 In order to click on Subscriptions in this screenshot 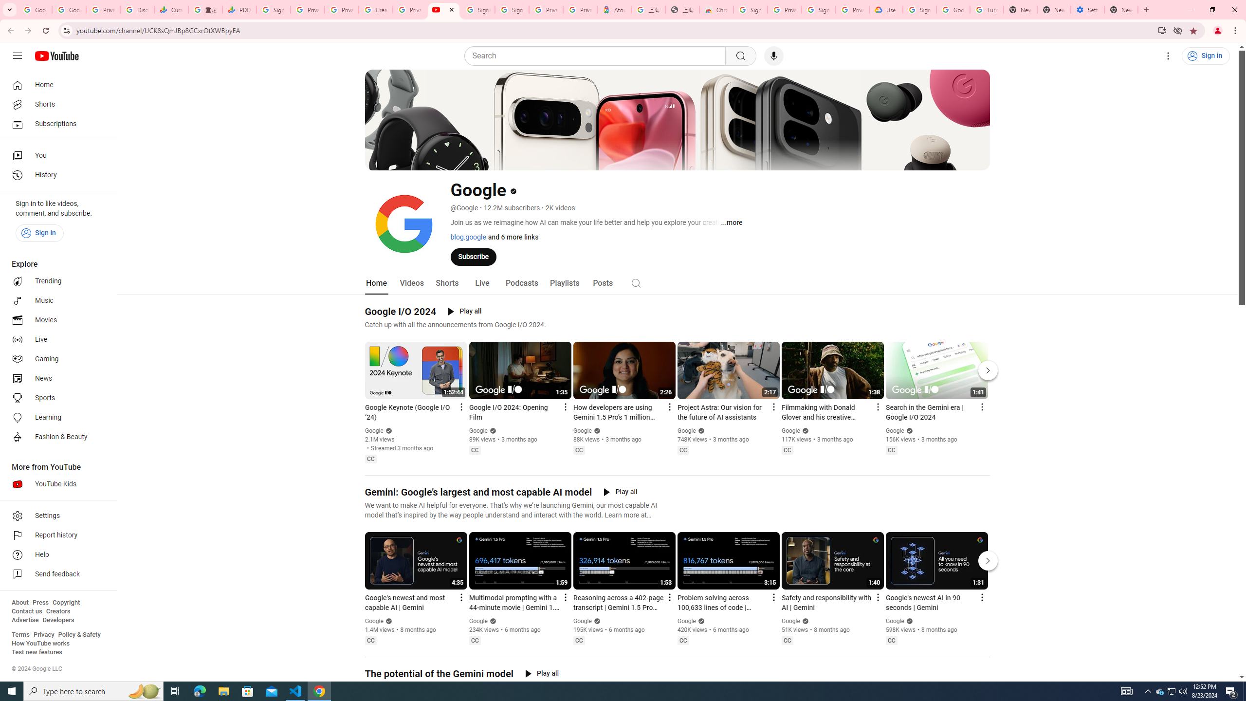, I will do `click(55, 124)`.